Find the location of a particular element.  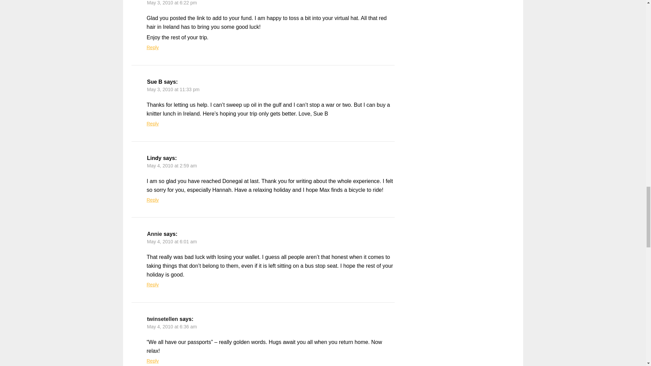

Reply is located at coordinates (153, 361).